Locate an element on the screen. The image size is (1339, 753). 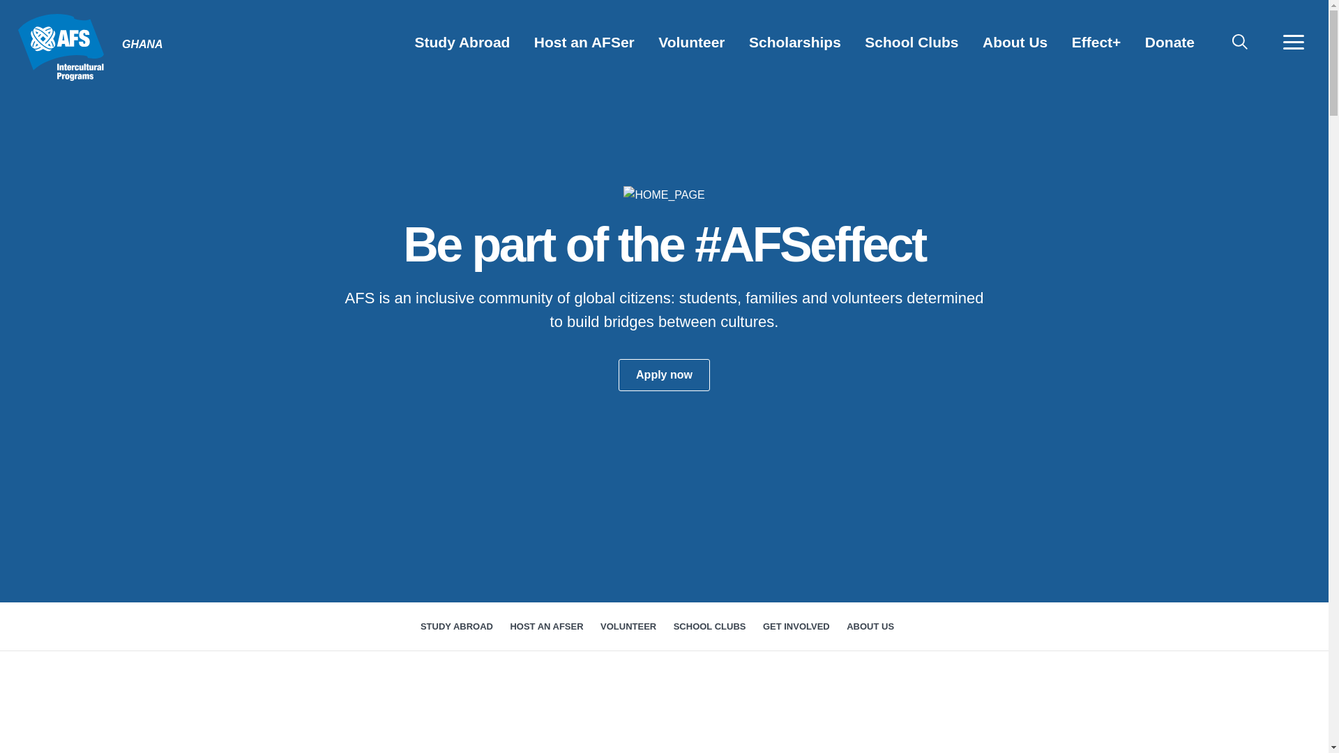
MORE is located at coordinates (1293, 42).